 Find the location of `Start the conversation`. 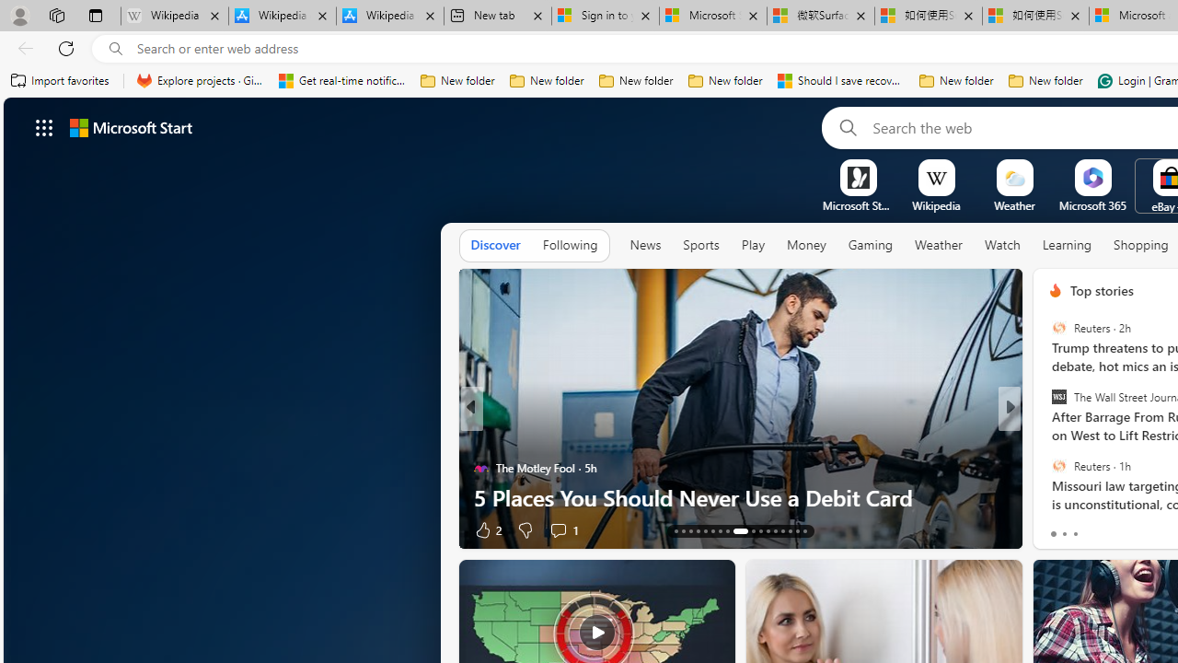

Start the conversation is located at coordinates (1125, 530).